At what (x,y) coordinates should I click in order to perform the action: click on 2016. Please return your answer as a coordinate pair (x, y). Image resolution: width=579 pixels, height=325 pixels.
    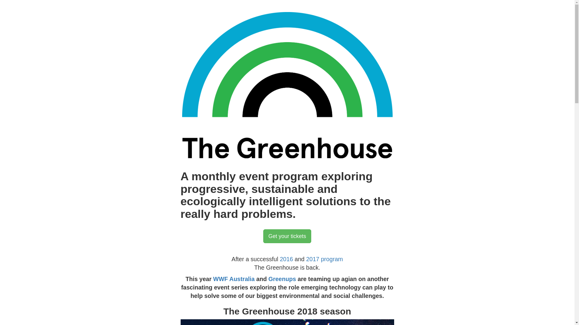
    Looking at the image, I should click on (286, 259).